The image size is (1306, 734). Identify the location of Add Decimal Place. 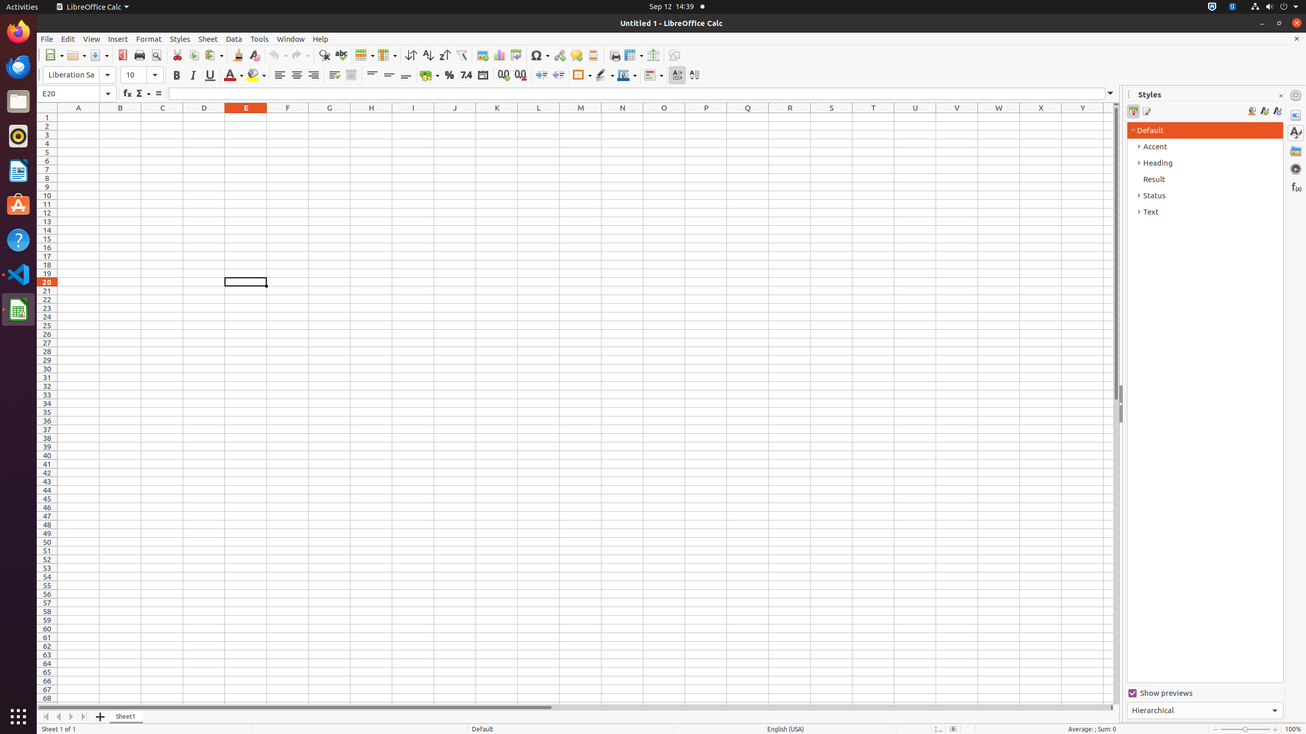
(504, 75).